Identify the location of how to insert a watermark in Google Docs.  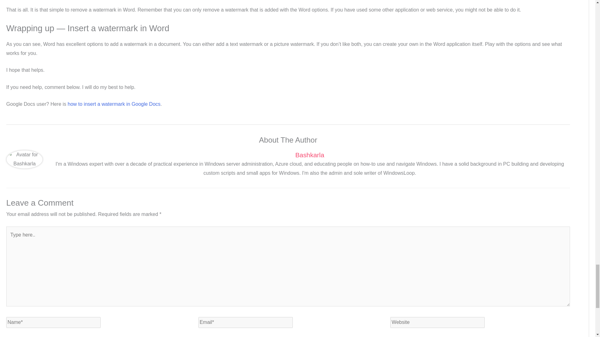
(114, 104).